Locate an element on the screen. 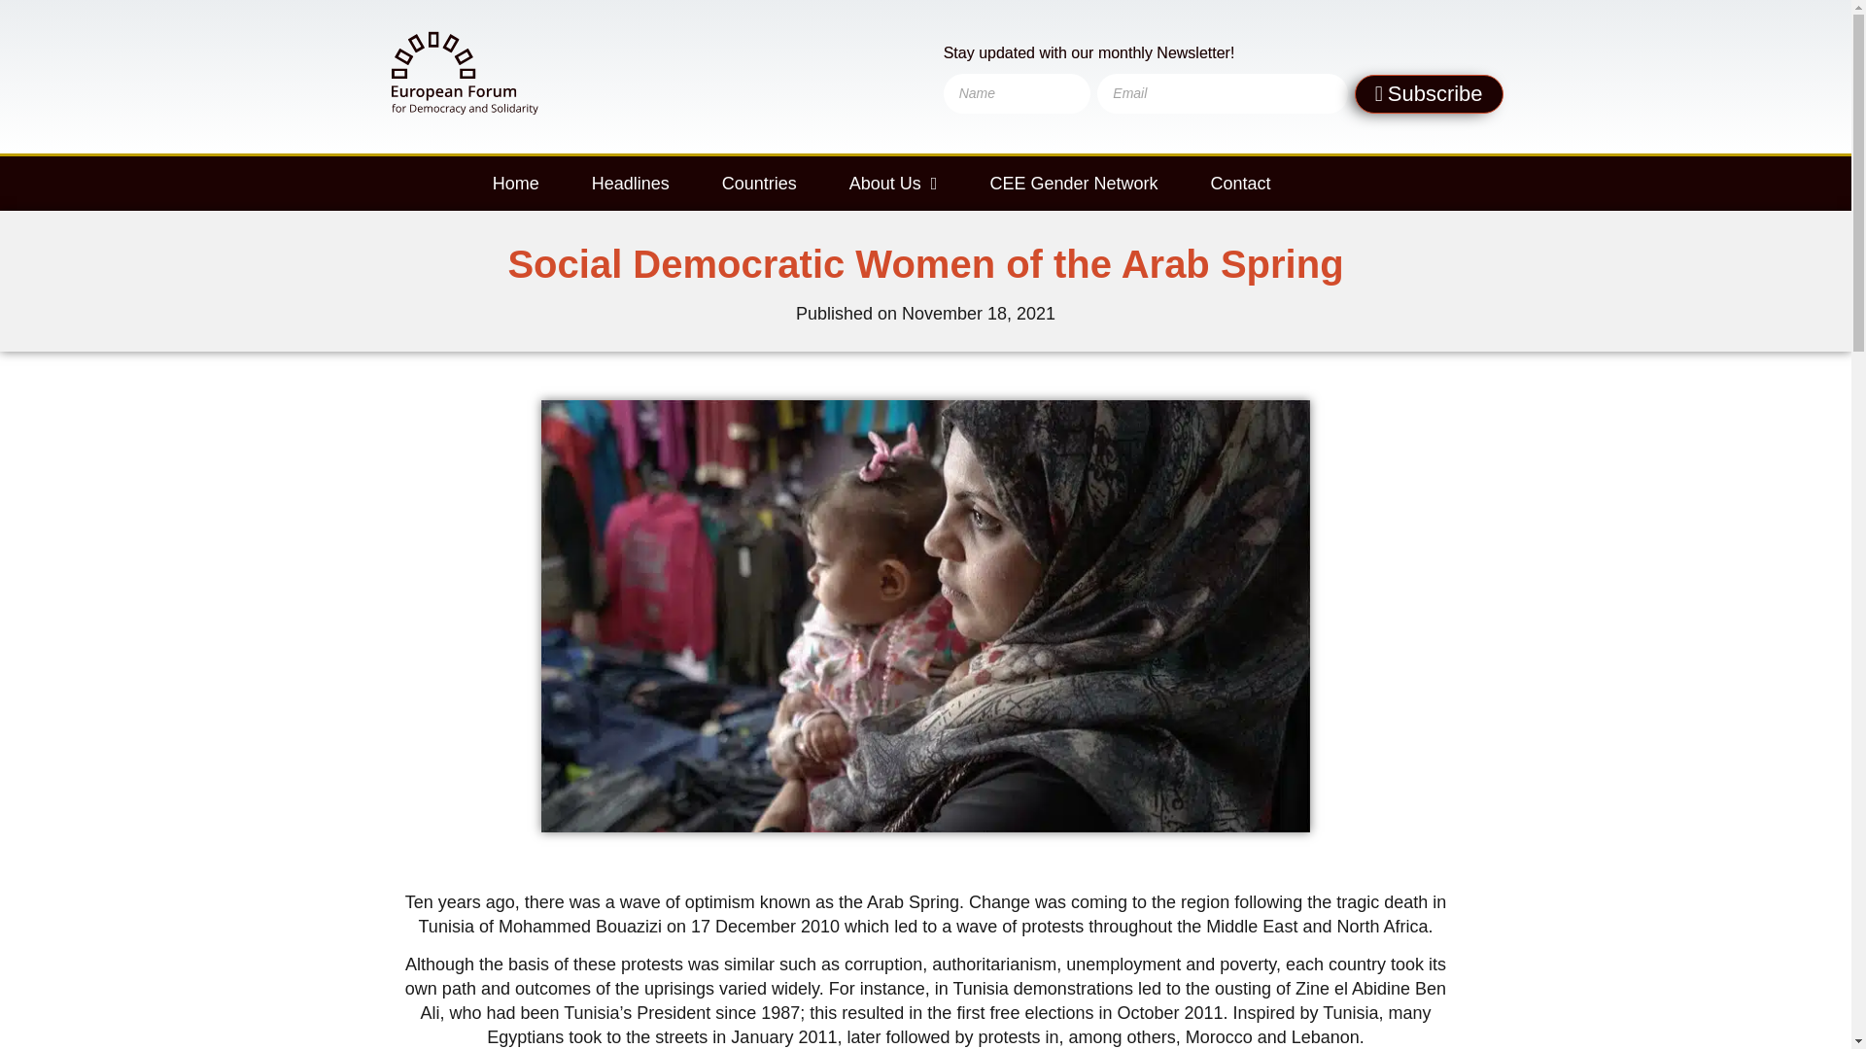 Image resolution: width=1866 pixels, height=1049 pixels. About Us is located at coordinates (893, 184).